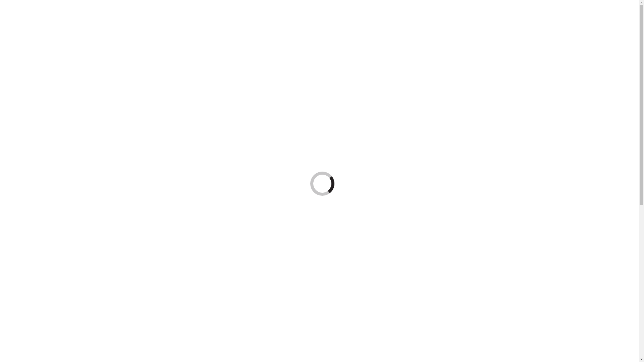  Describe the element at coordinates (26, 35) in the screenshot. I see `About Us` at that location.